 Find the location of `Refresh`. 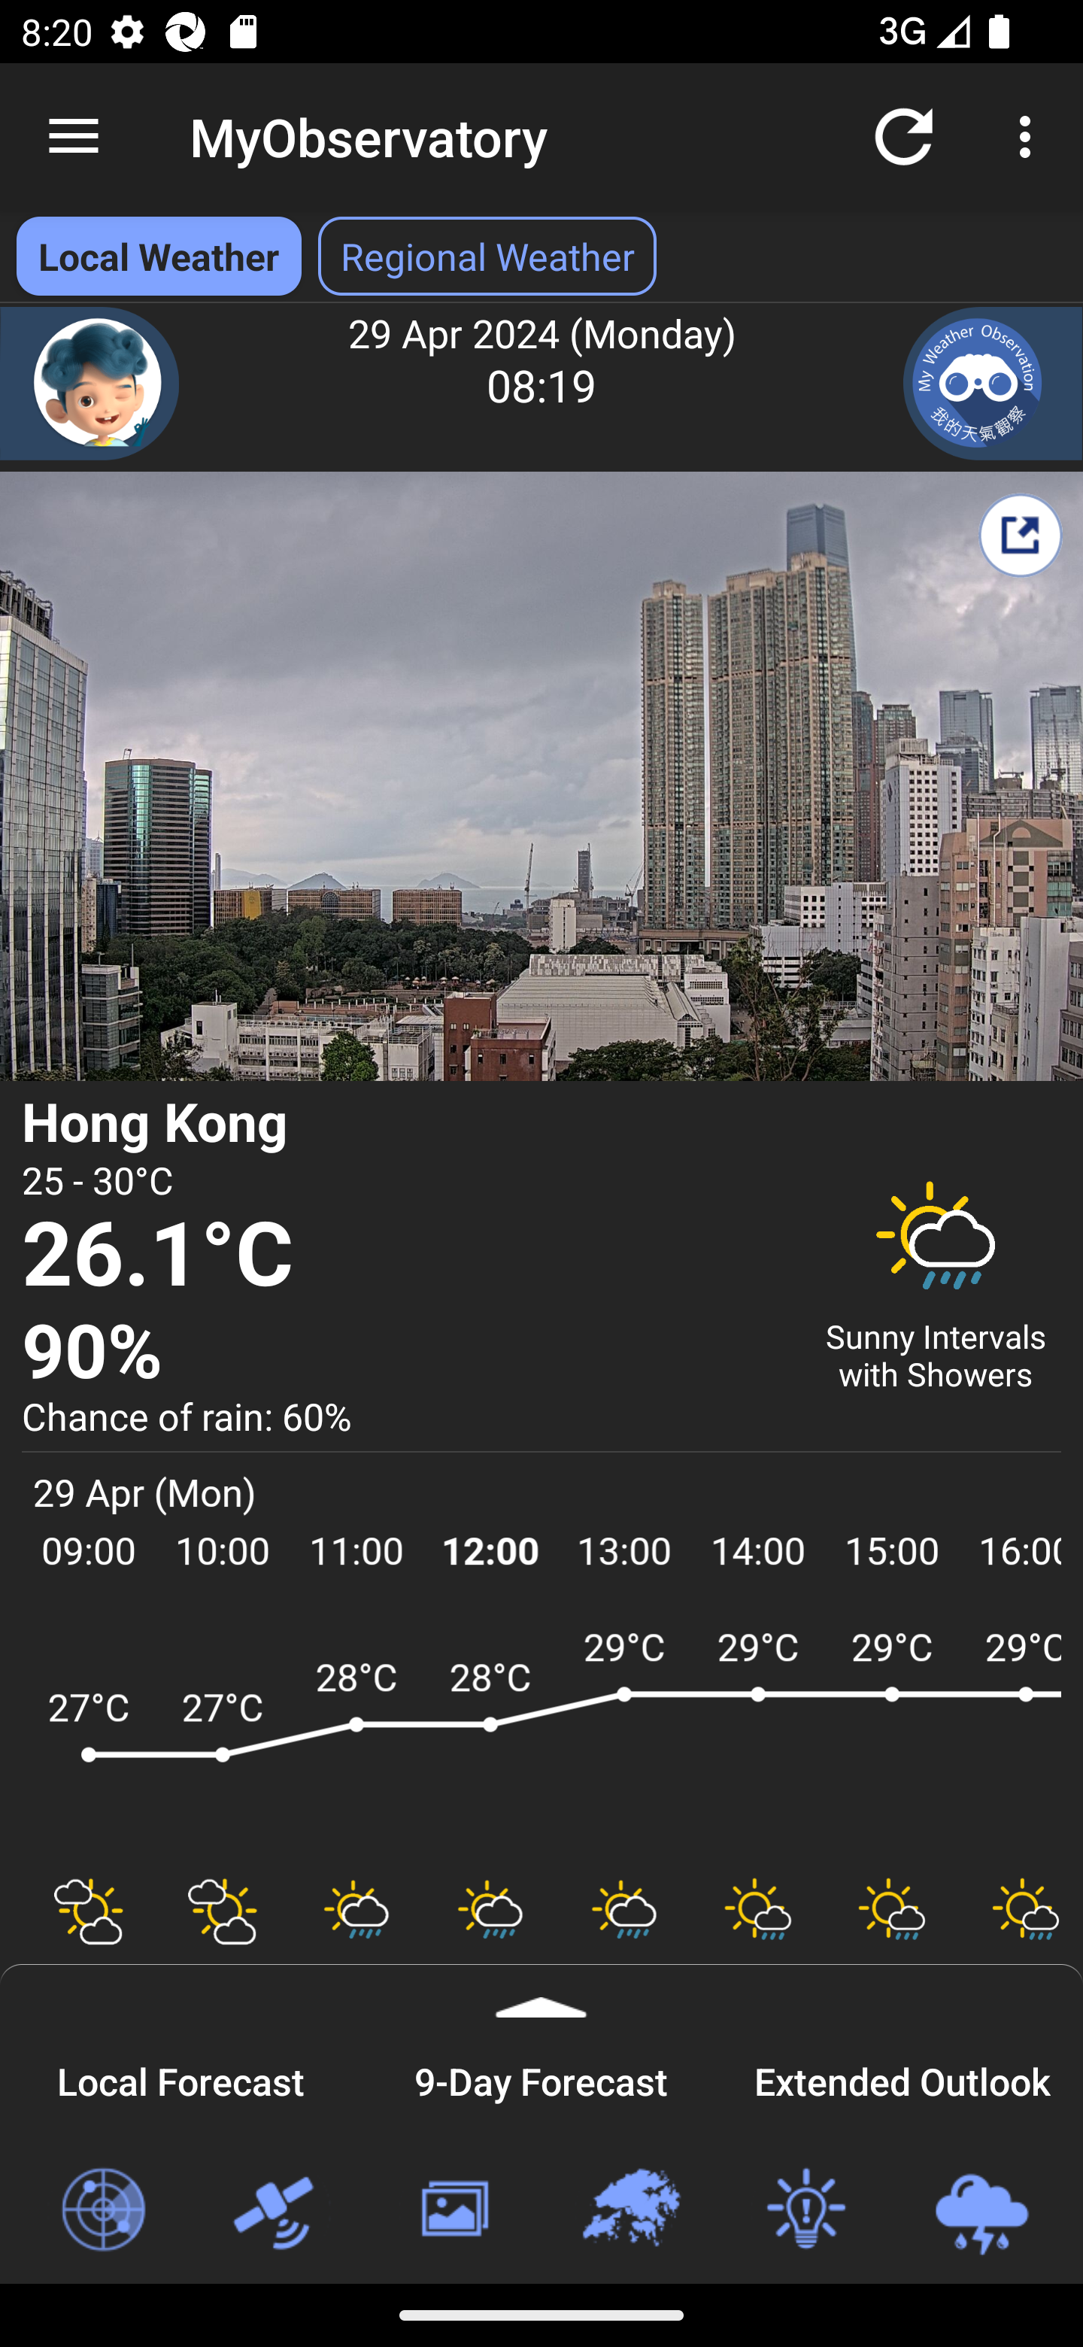

Refresh is located at coordinates (904, 135).